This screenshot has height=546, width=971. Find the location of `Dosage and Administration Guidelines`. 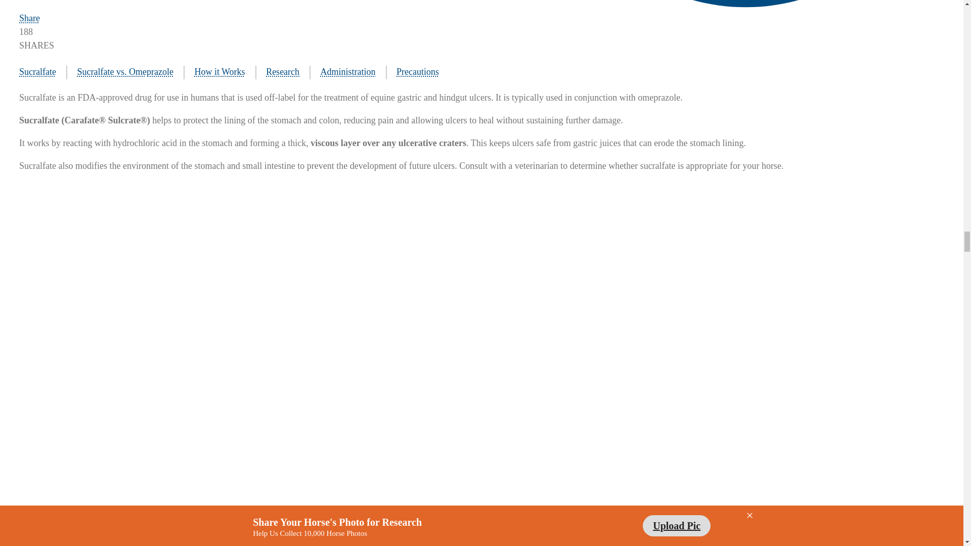

Dosage and Administration Guidelines is located at coordinates (353, 72).